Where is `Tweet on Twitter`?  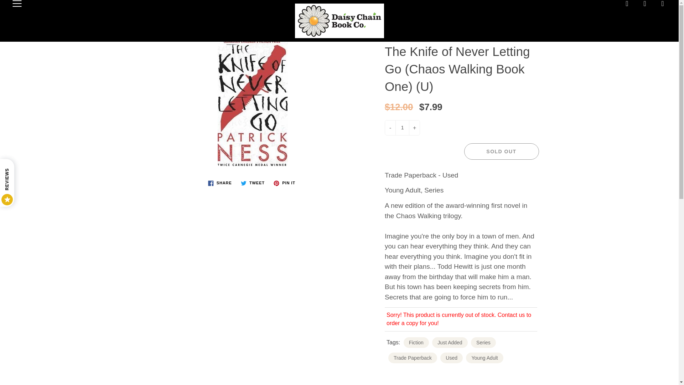 Tweet on Twitter is located at coordinates (253, 183).